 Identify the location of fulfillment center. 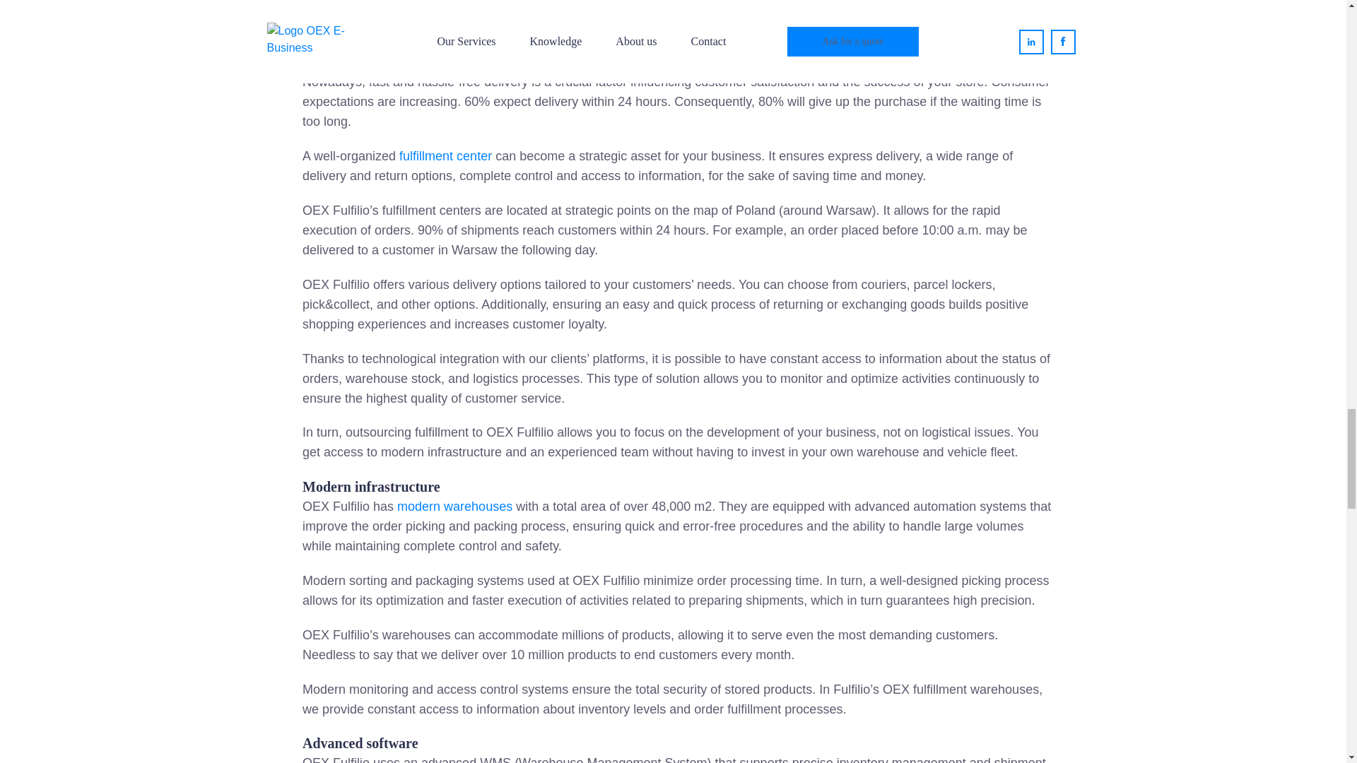
(445, 155).